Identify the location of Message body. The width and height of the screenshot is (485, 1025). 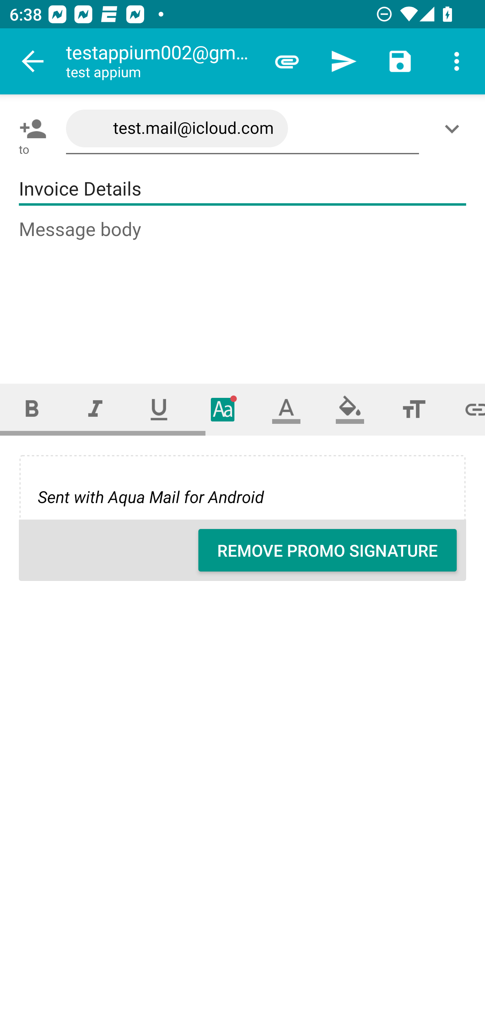
(243, 289).